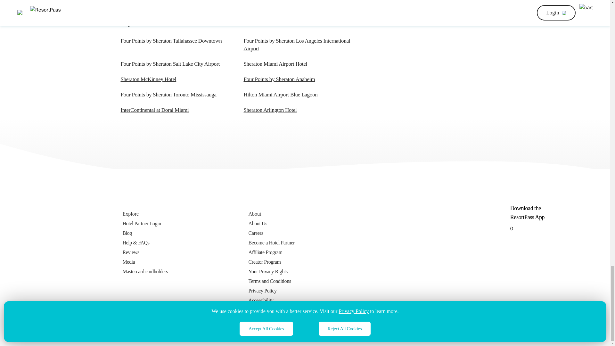 The image size is (615, 346). What do you see at coordinates (170, 64) in the screenshot?
I see `Visit Four Points by Sheraton Salt Lake City Airport` at bounding box center [170, 64].